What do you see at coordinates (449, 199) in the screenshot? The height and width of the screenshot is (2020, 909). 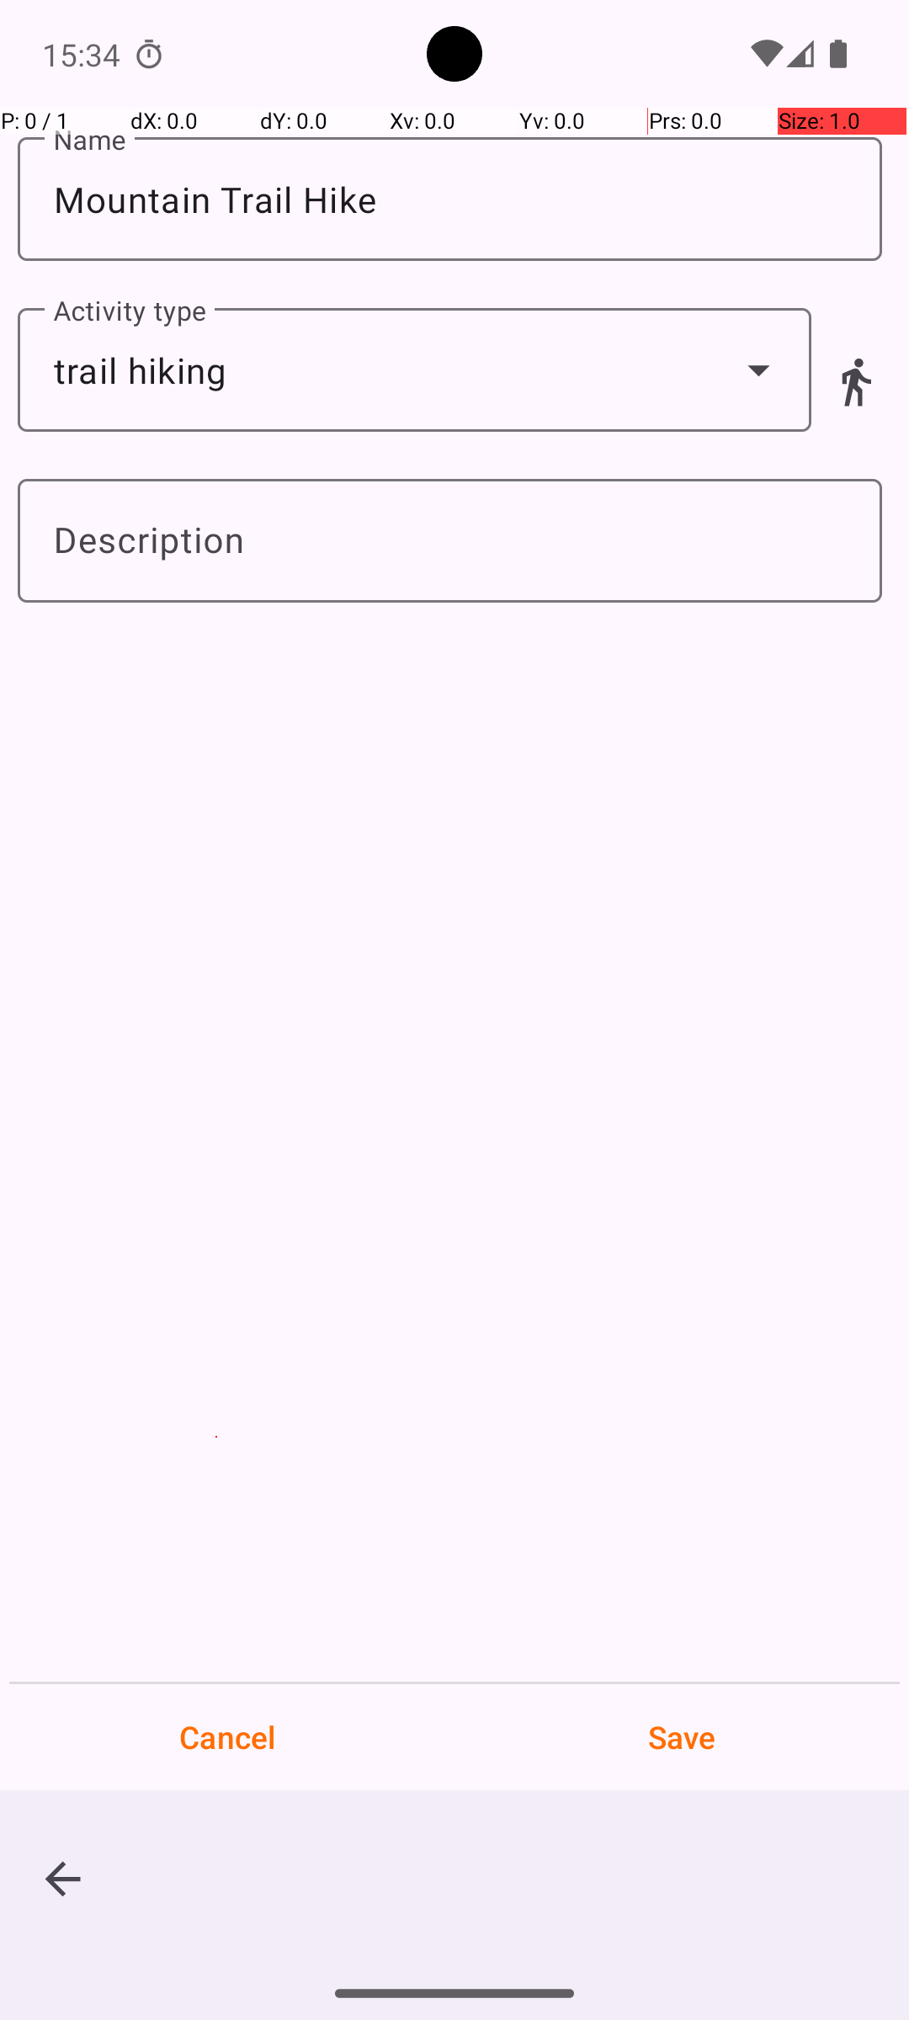 I see `Mountain Trail Hike` at bounding box center [449, 199].